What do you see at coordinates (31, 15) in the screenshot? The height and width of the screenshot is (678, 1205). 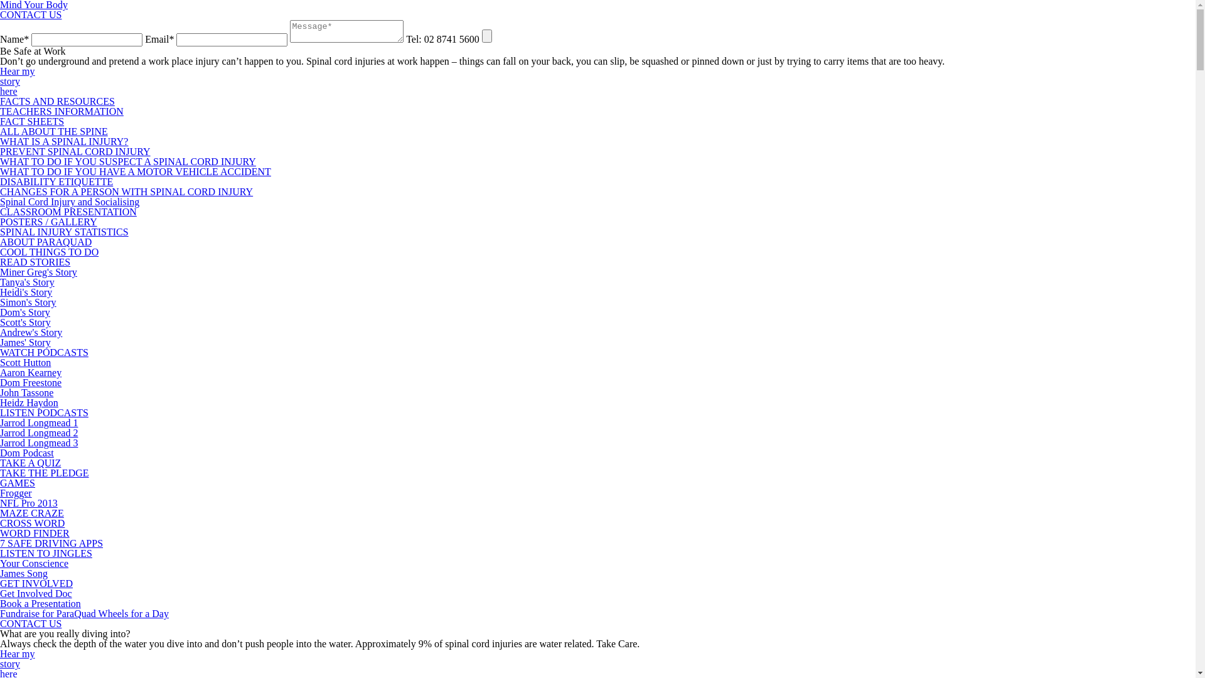 I see `CONTACT US` at bounding box center [31, 15].